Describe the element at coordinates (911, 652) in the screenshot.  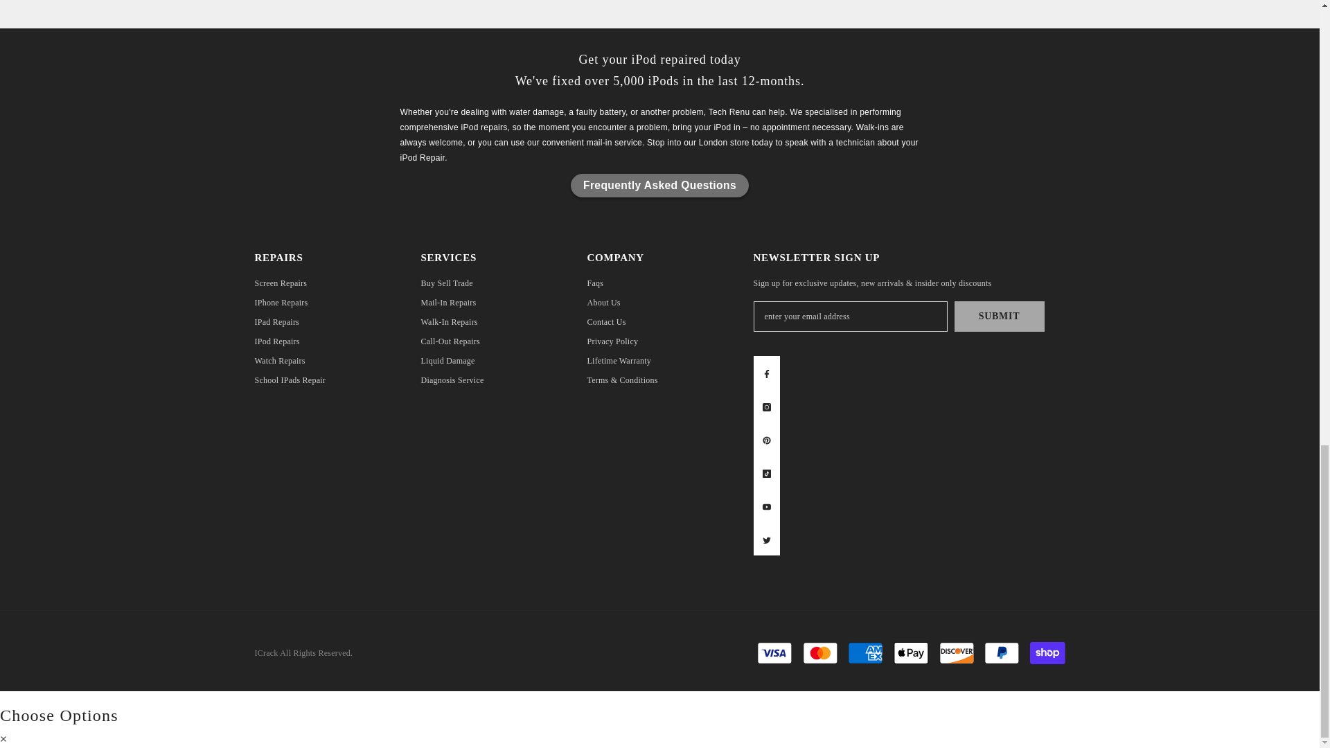
I see `Apple Pay` at that location.